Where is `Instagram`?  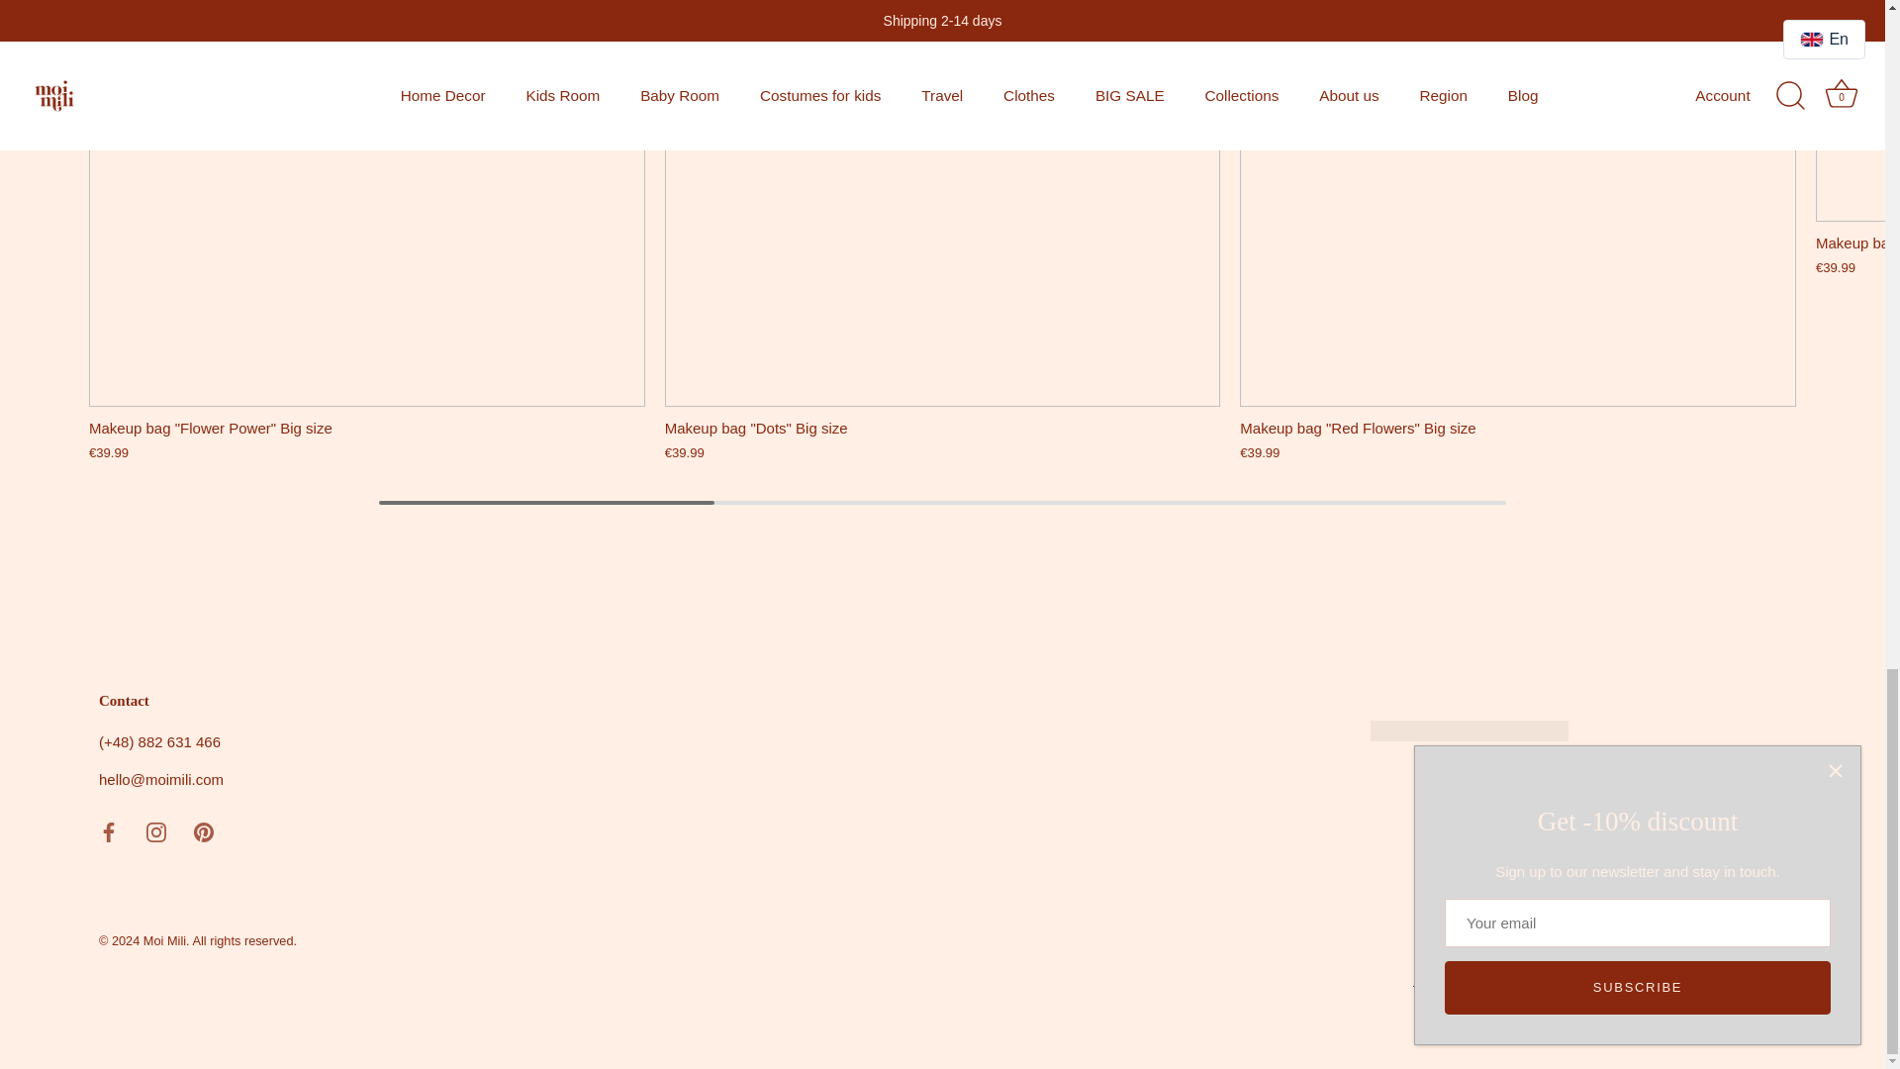
Instagram is located at coordinates (156, 831).